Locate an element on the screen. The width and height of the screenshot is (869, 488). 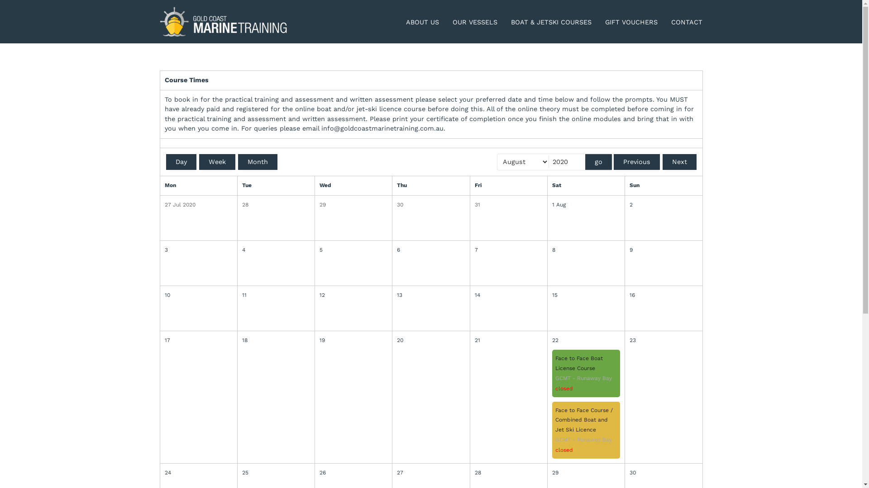
CONTACT is located at coordinates (687, 23).